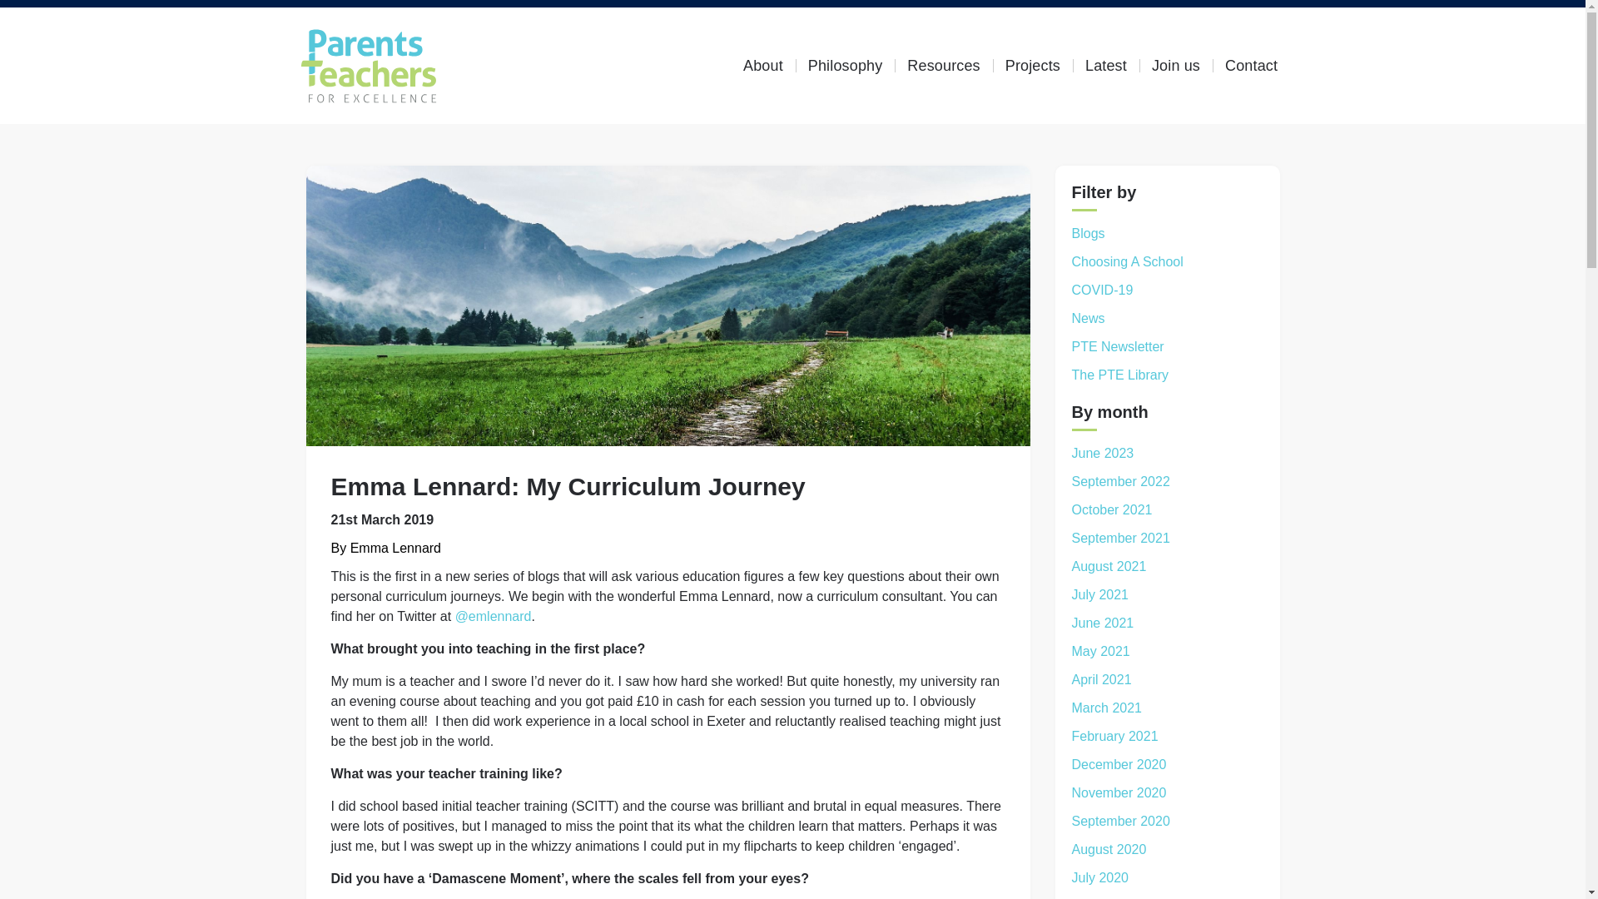 This screenshot has height=899, width=1598. Describe the element at coordinates (1120, 538) in the screenshot. I see `September 2021` at that location.